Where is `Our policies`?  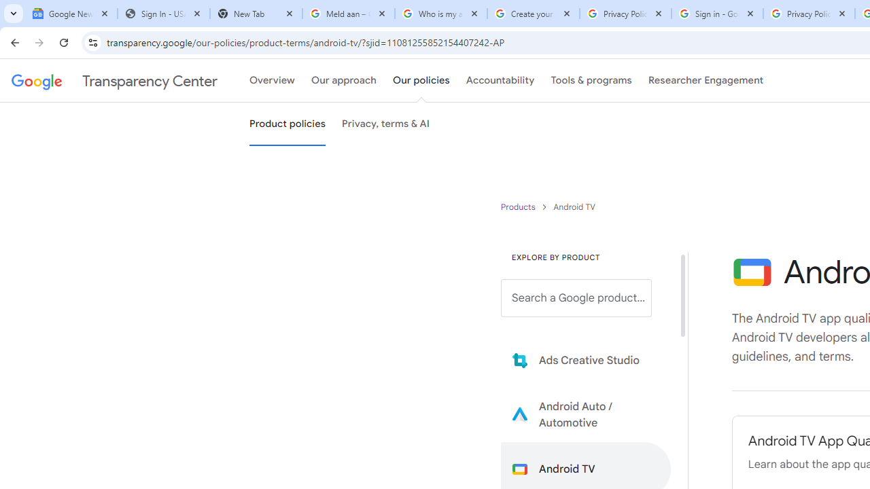 Our policies is located at coordinates (421, 81).